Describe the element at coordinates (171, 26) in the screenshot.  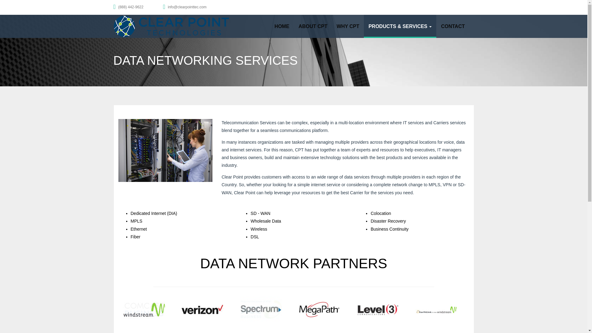
I see `Clear Point Technologies` at that location.